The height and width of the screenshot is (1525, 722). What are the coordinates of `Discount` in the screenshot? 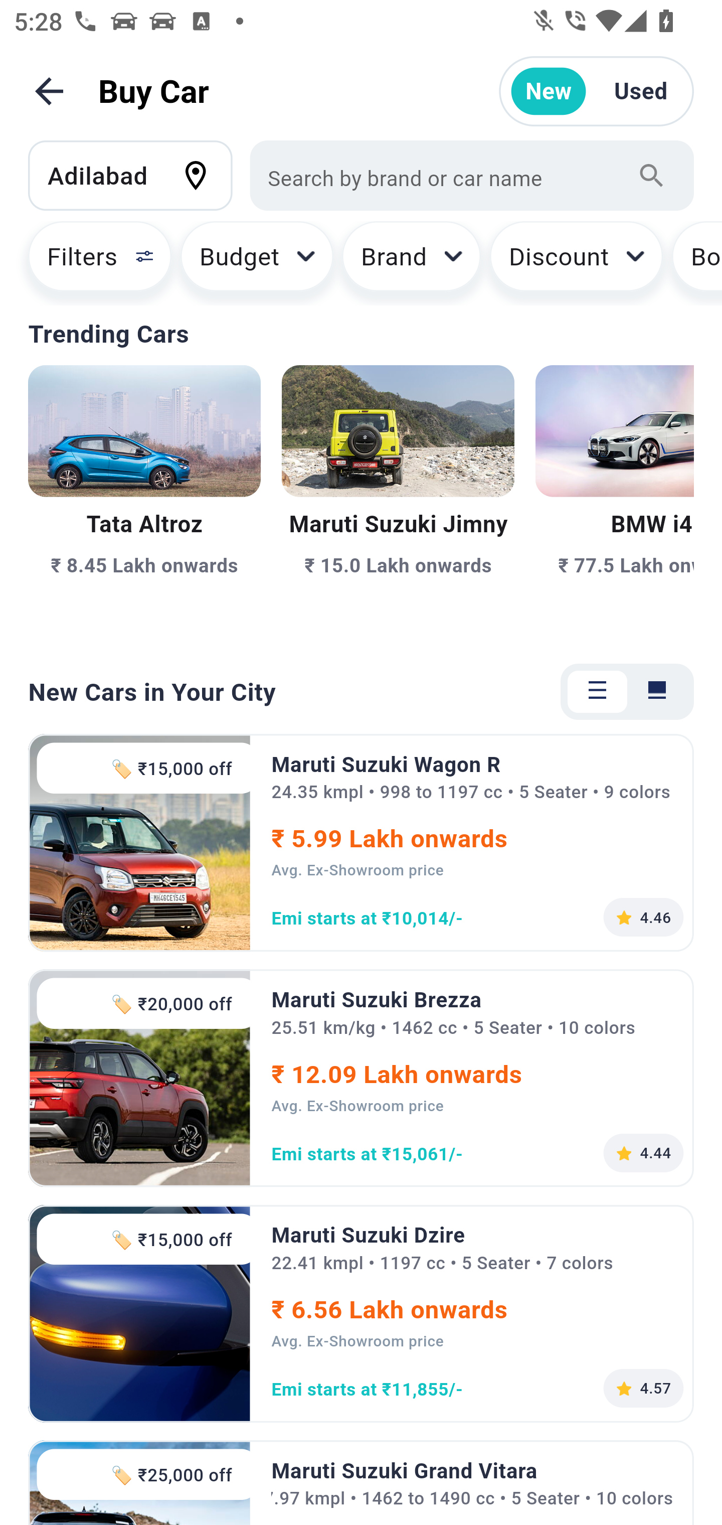 It's located at (576, 263).